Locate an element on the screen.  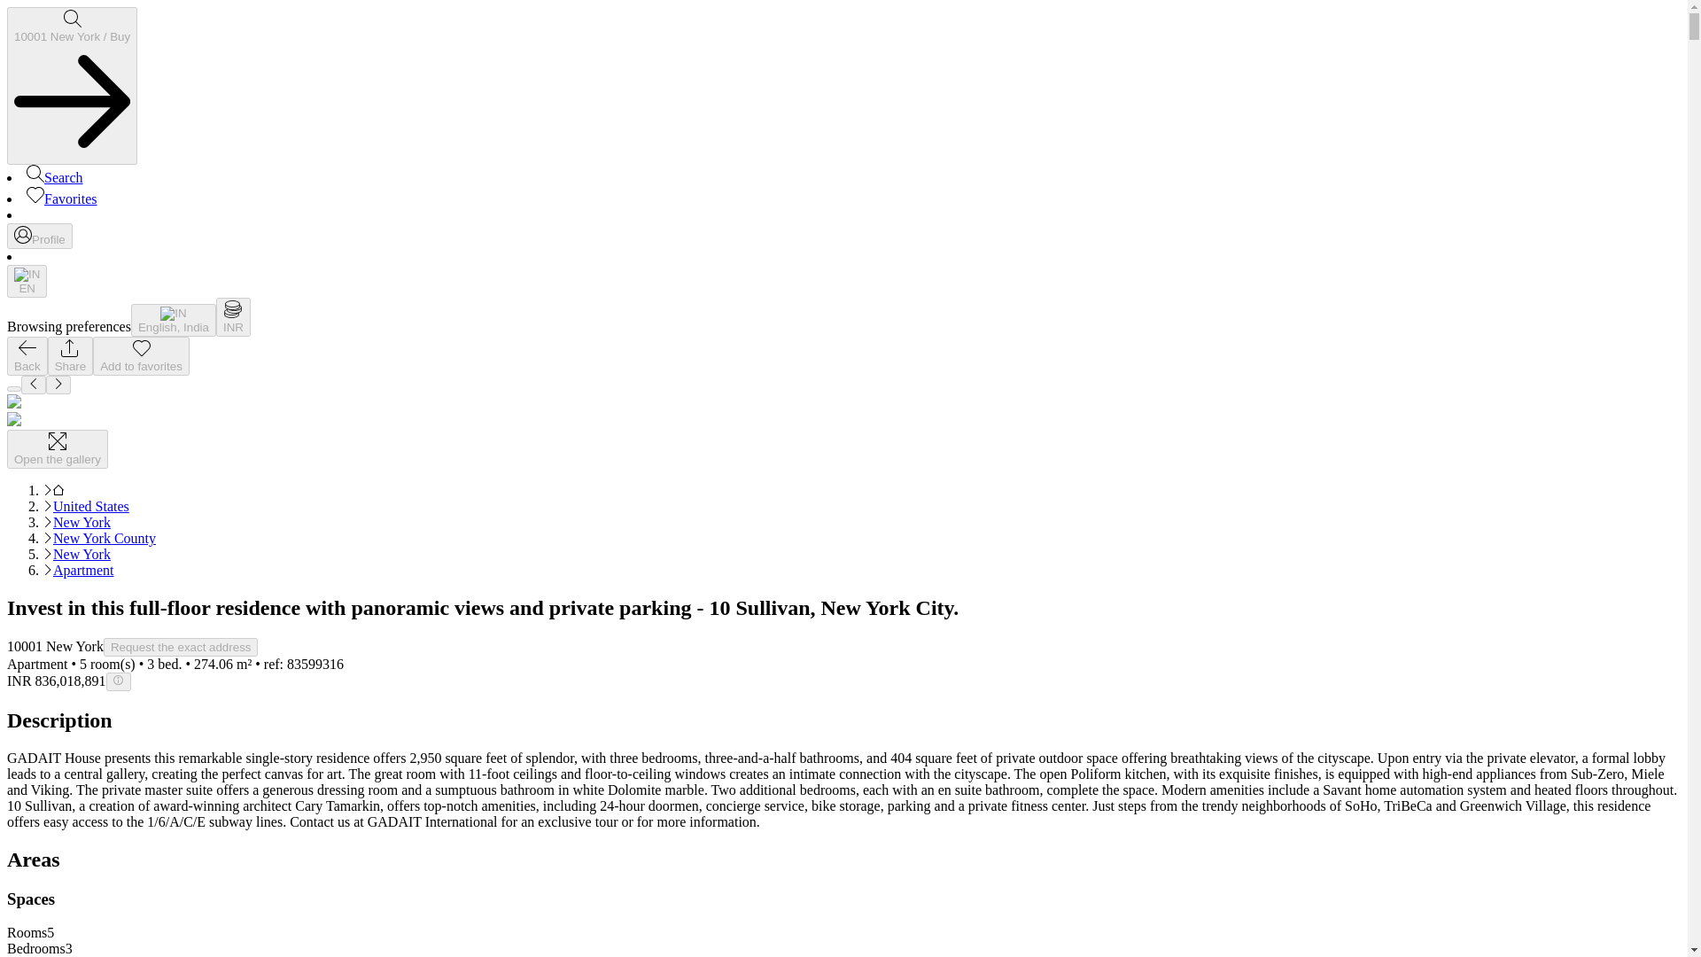
Share is located at coordinates (70, 356).